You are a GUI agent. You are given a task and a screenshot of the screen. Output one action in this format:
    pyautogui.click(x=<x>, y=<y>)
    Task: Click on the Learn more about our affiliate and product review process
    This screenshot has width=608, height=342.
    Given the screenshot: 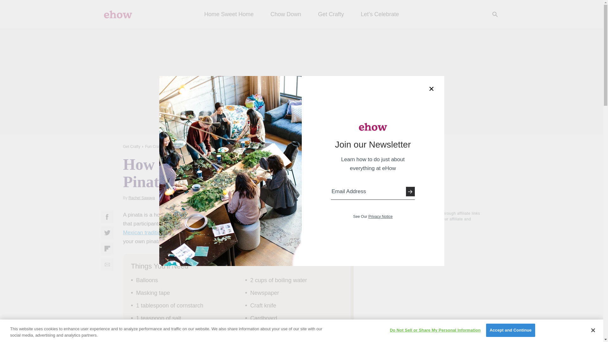 What is the action you would take?
    pyautogui.click(x=433, y=225)
    